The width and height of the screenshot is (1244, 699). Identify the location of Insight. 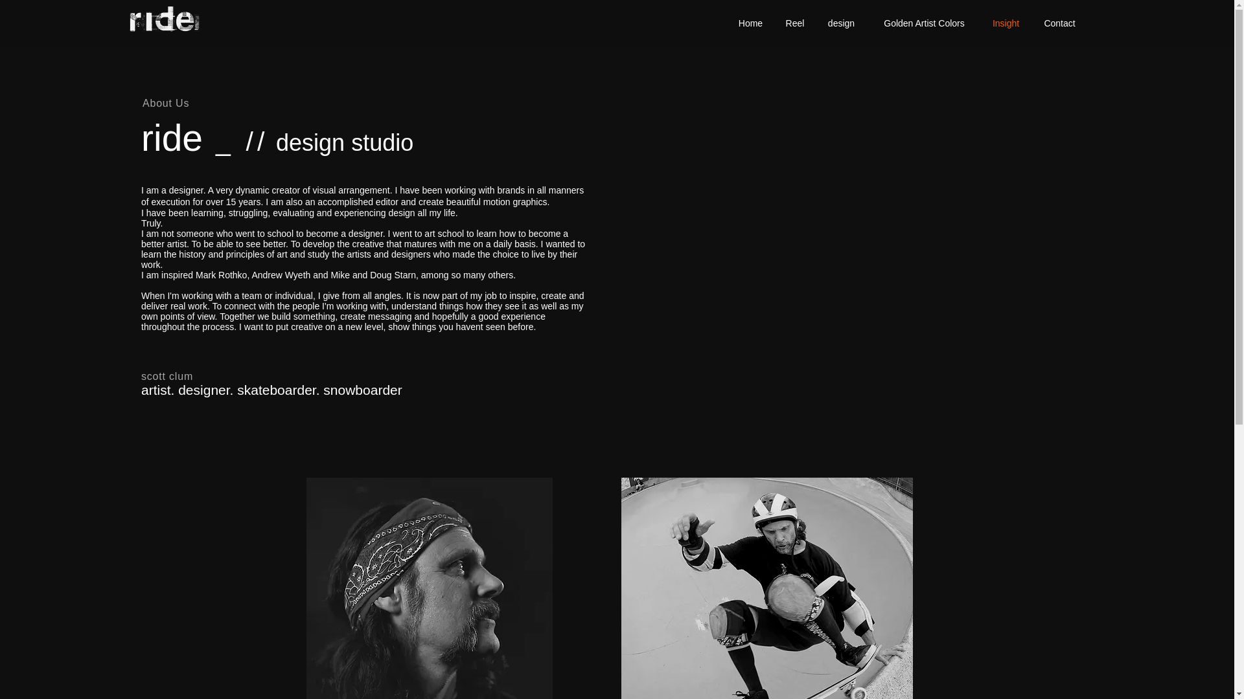
(1006, 23).